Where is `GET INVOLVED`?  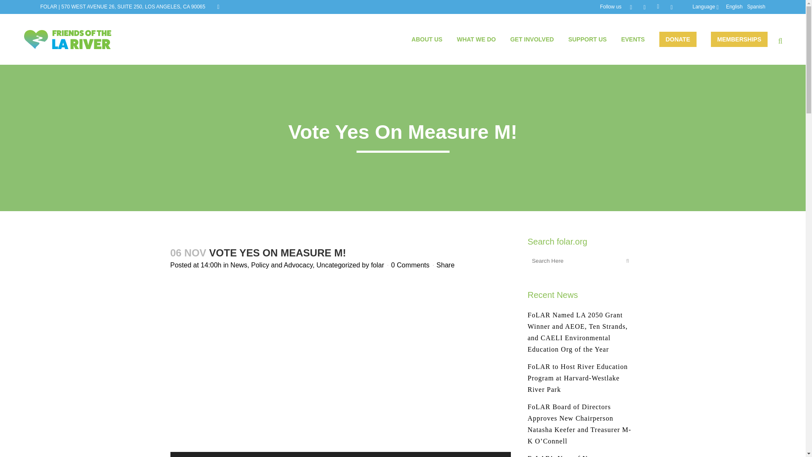 GET INVOLVED is located at coordinates (532, 39).